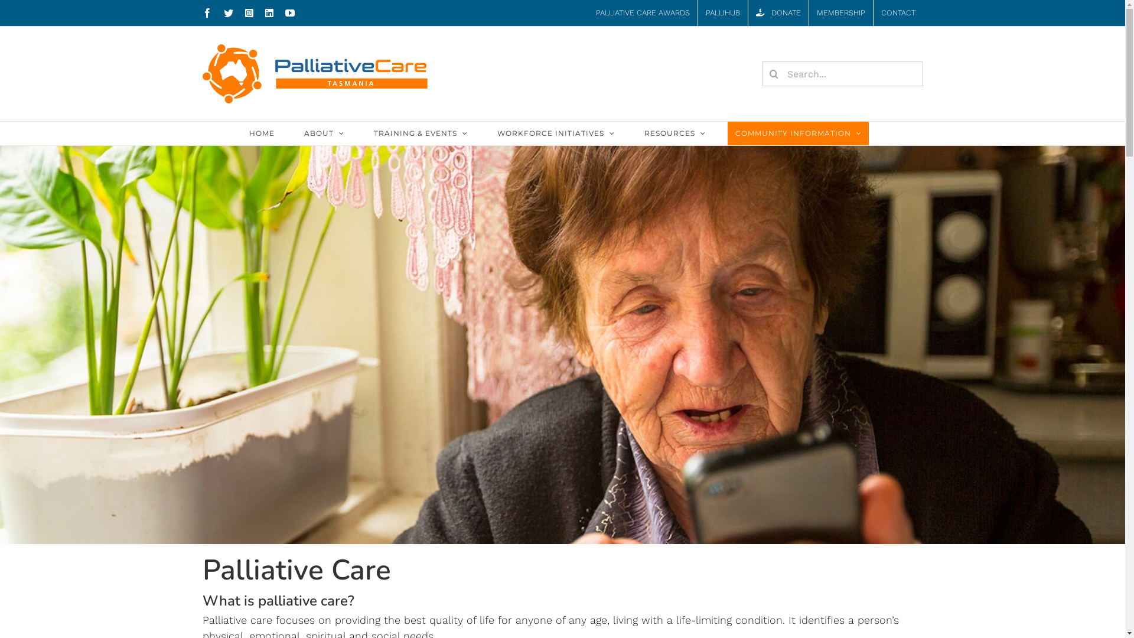  What do you see at coordinates (249, 13) in the screenshot?
I see `Instagram` at bounding box center [249, 13].